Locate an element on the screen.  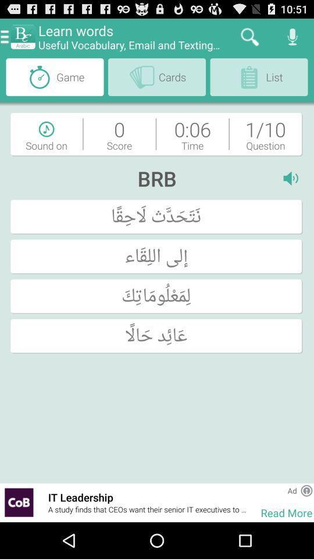
see more information is located at coordinates (306, 490).